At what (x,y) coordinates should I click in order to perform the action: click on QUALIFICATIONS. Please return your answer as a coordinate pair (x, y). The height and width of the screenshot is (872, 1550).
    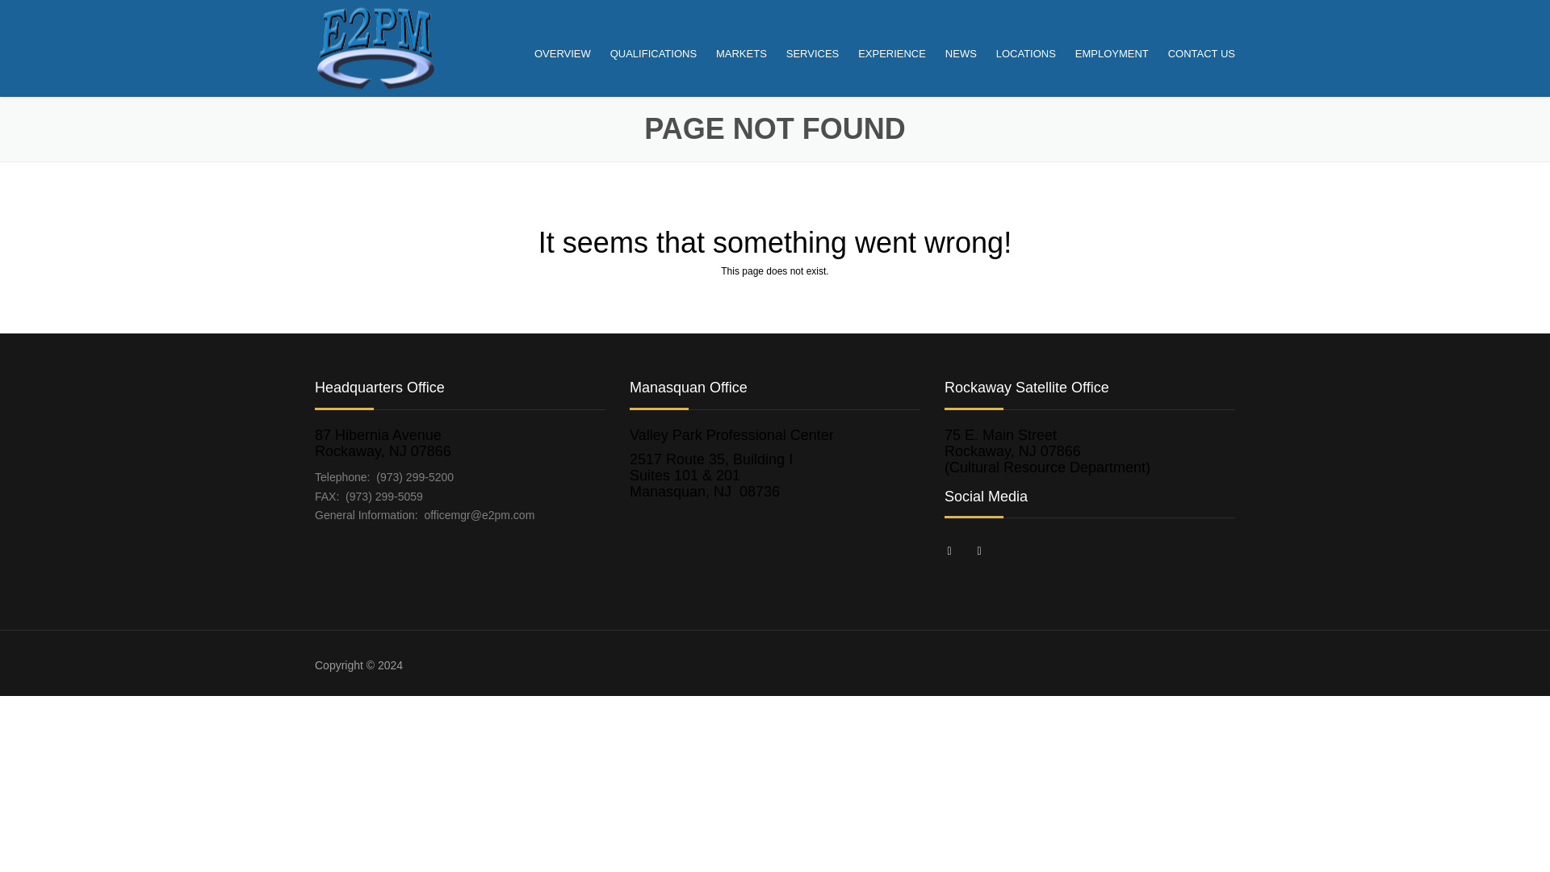
    Looking at the image, I should click on (654, 53).